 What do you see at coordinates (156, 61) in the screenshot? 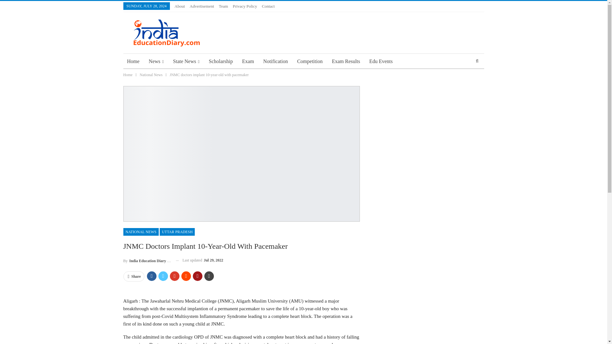
I see `News` at bounding box center [156, 61].